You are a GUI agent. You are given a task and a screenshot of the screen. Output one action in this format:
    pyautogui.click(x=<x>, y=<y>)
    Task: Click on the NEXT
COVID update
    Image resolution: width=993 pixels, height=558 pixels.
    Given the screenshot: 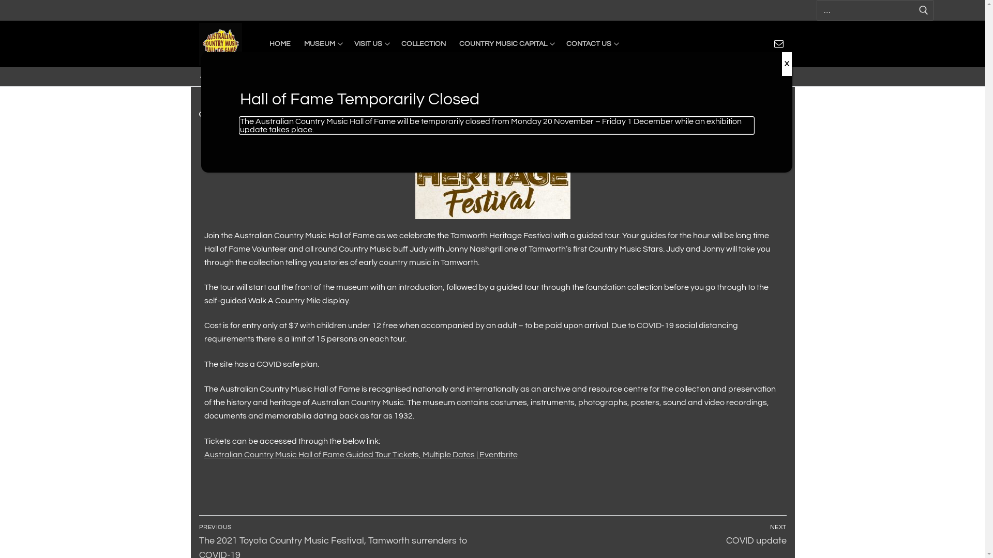 What is the action you would take?
    pyautogui.click(x=642, y=534)
    